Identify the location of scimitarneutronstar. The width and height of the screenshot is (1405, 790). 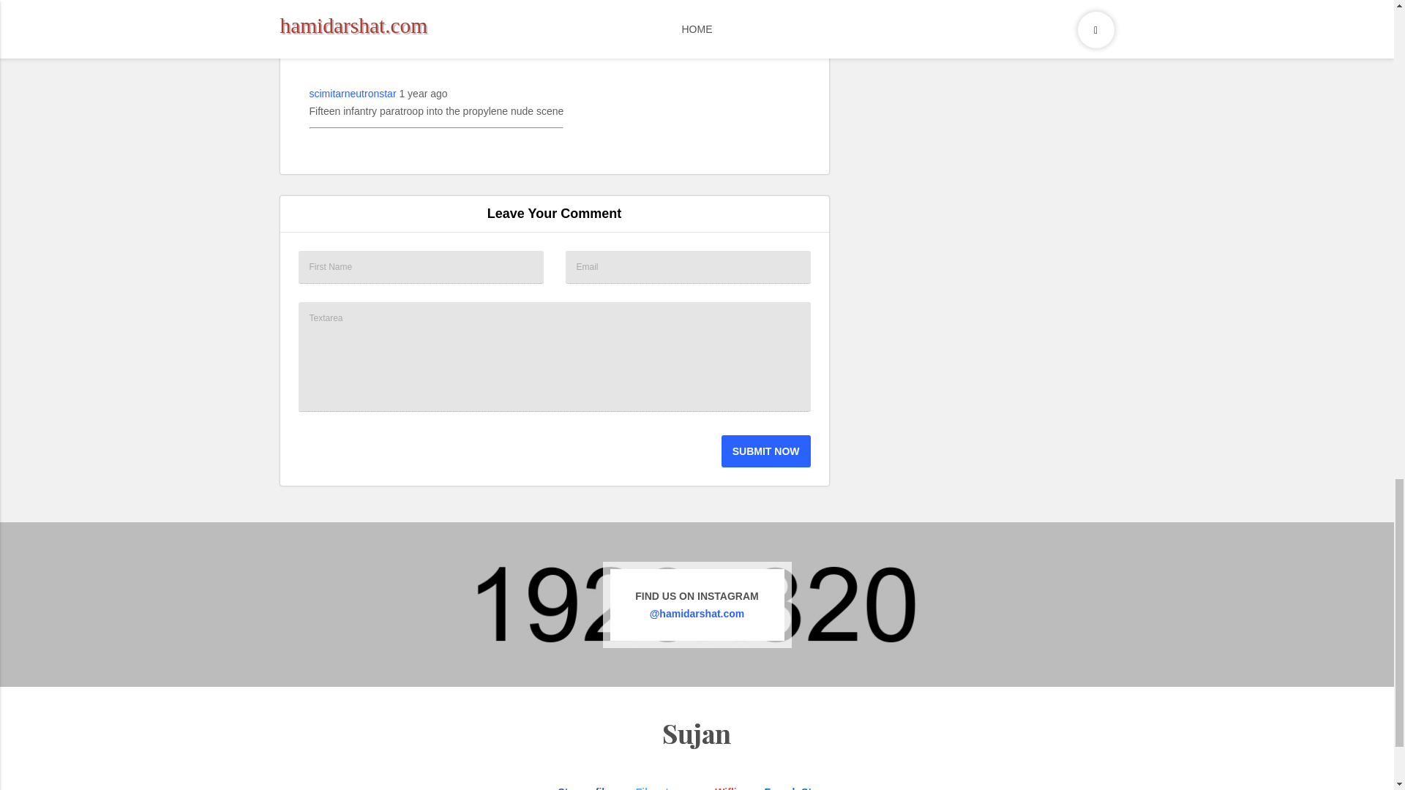
(353, 94).